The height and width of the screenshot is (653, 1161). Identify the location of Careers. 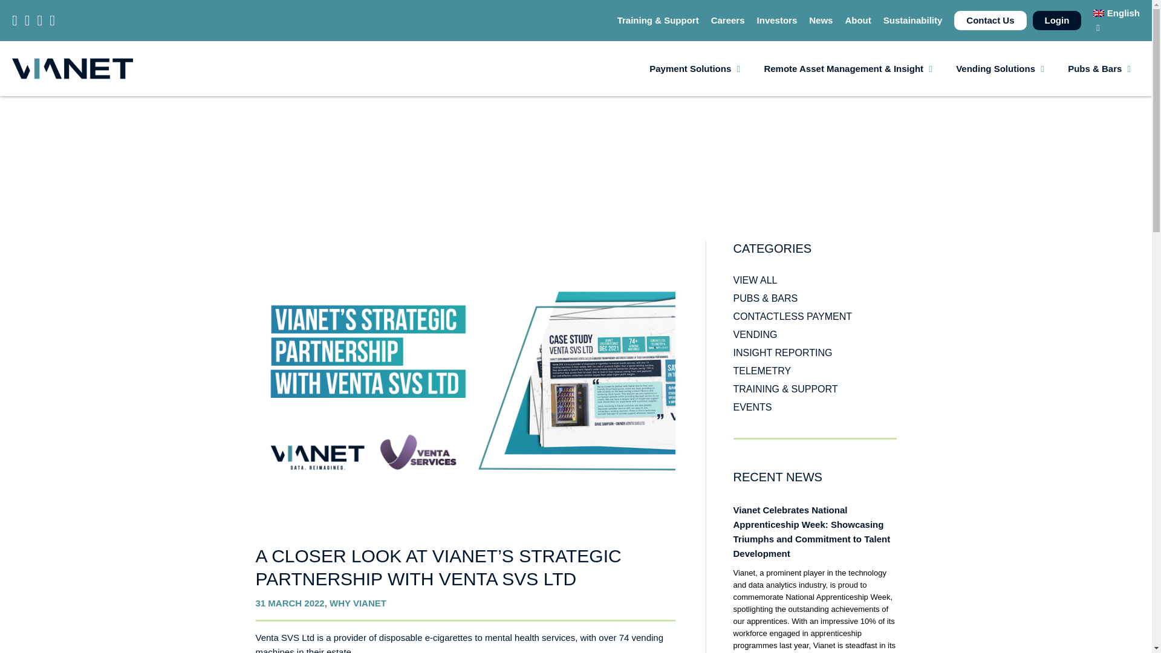
(728, 20).